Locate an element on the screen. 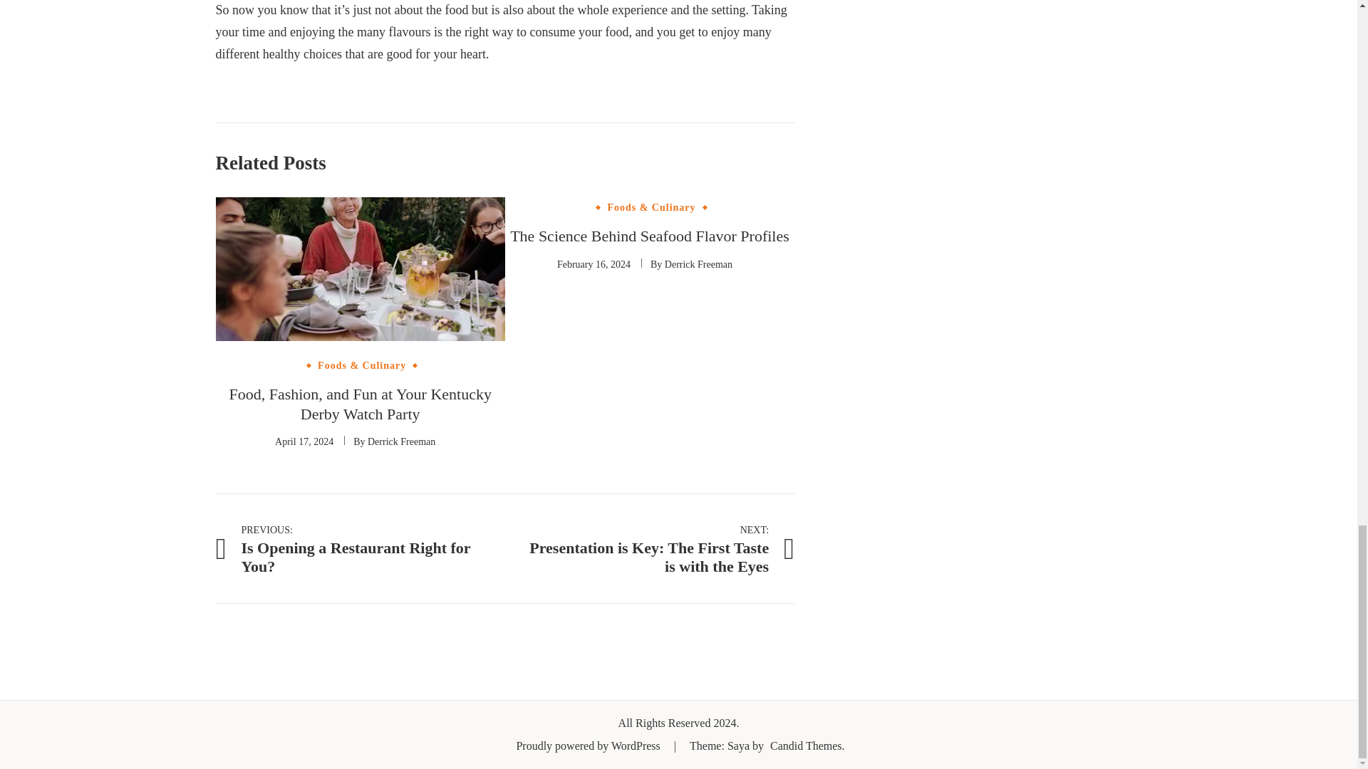  Proudly powered by WordPress is located at coordinates (589, 746).